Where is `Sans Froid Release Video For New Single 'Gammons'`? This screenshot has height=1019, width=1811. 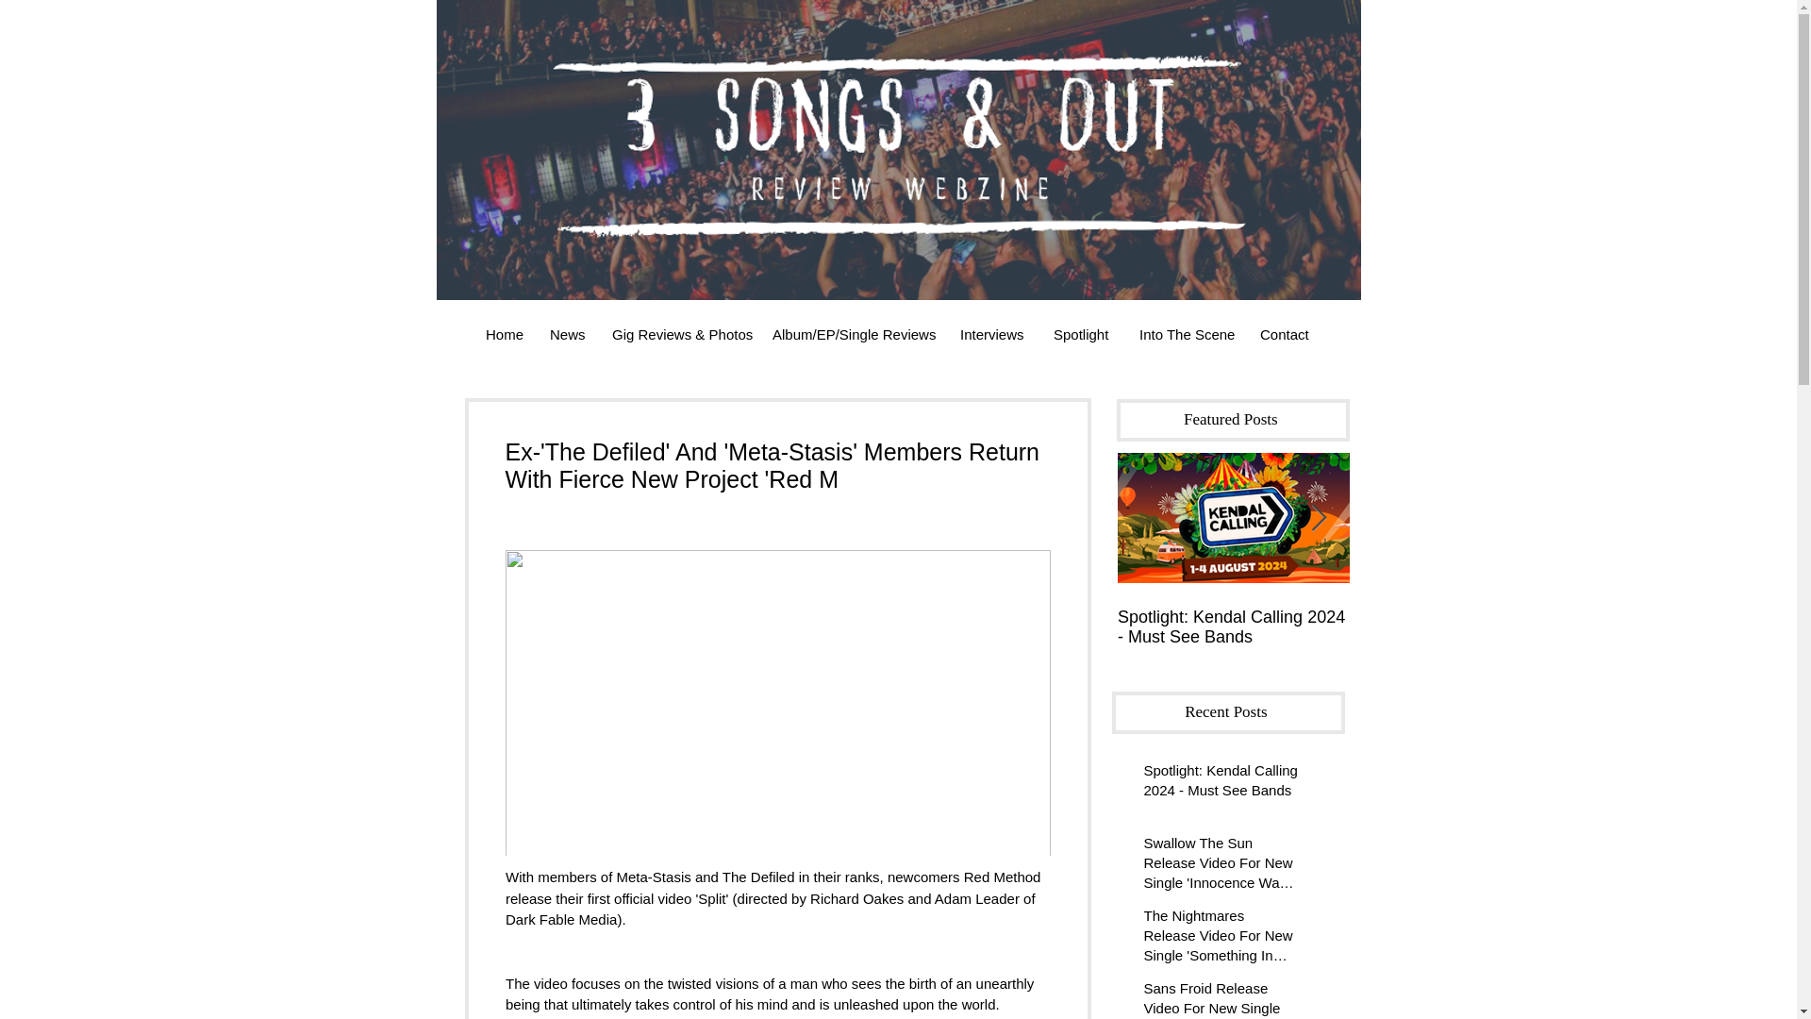
Sans Froid Release Video For New Single 'Gammons' is located at coordinates (1221, 998).